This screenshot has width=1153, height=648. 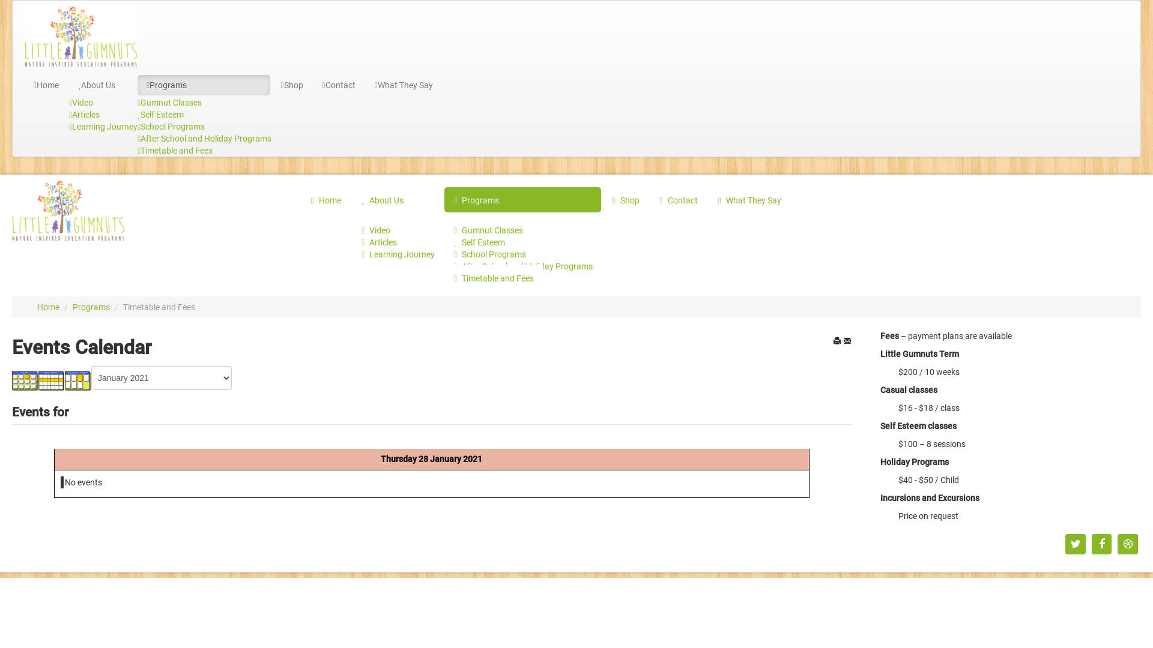 I want to click on What They Say, so click(x=749, y=199).